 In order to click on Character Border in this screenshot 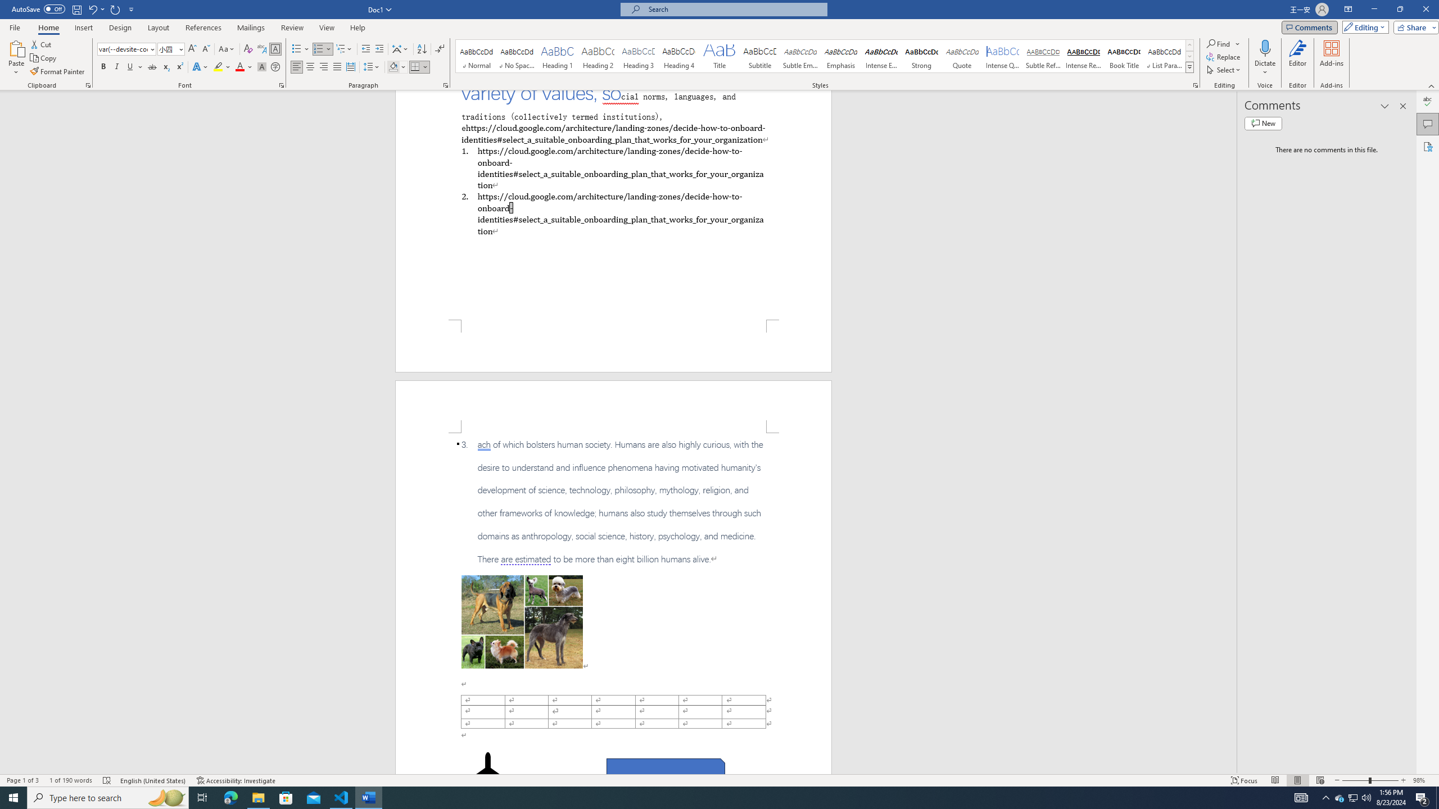, I will do `click(275, 49)`.